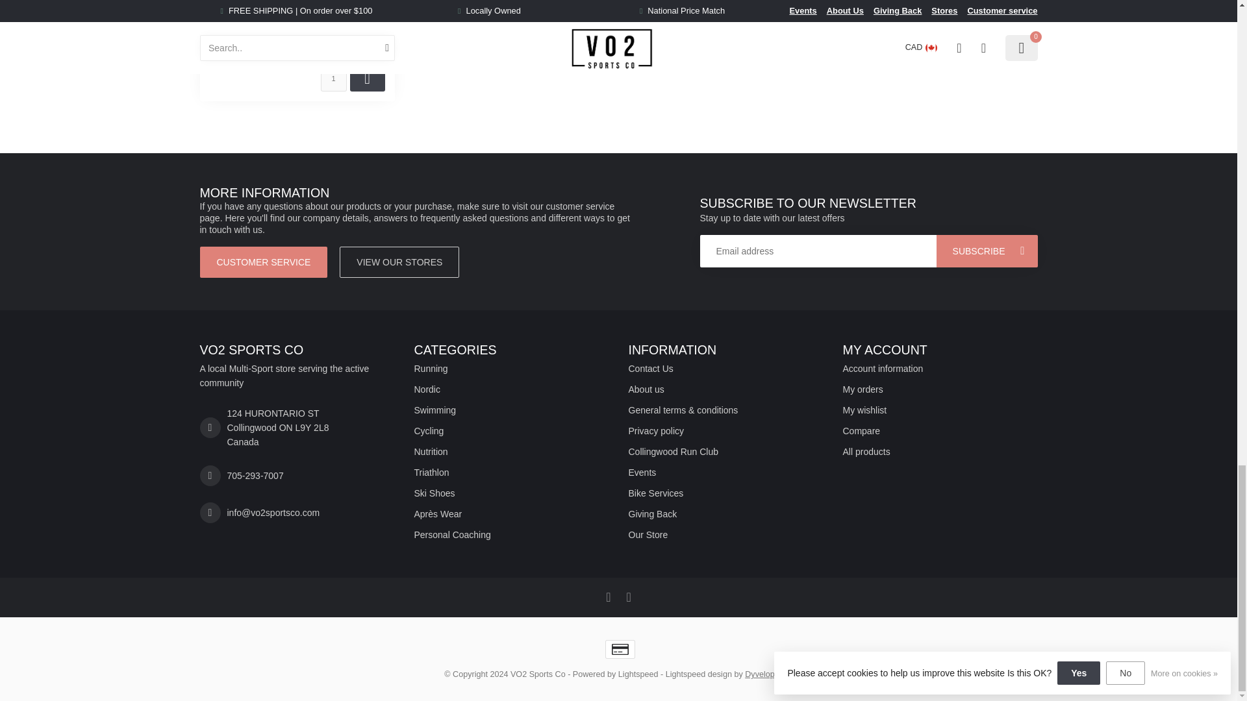 The width and height of the screenshot is (1247, 701). Describe the element at coordinates (725, 431) in the screenshot. I see `Privacy policy` at that location.